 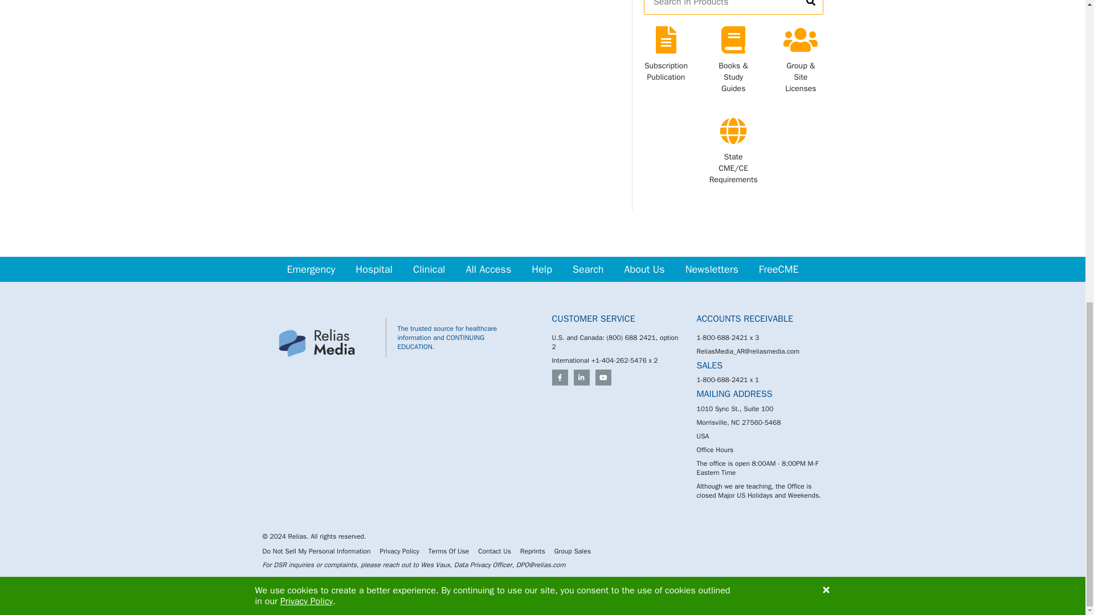 What do you see at coordinates (581, 378) in the screenshot?
I see `LinkedIn` at bounding box center [581, 378].